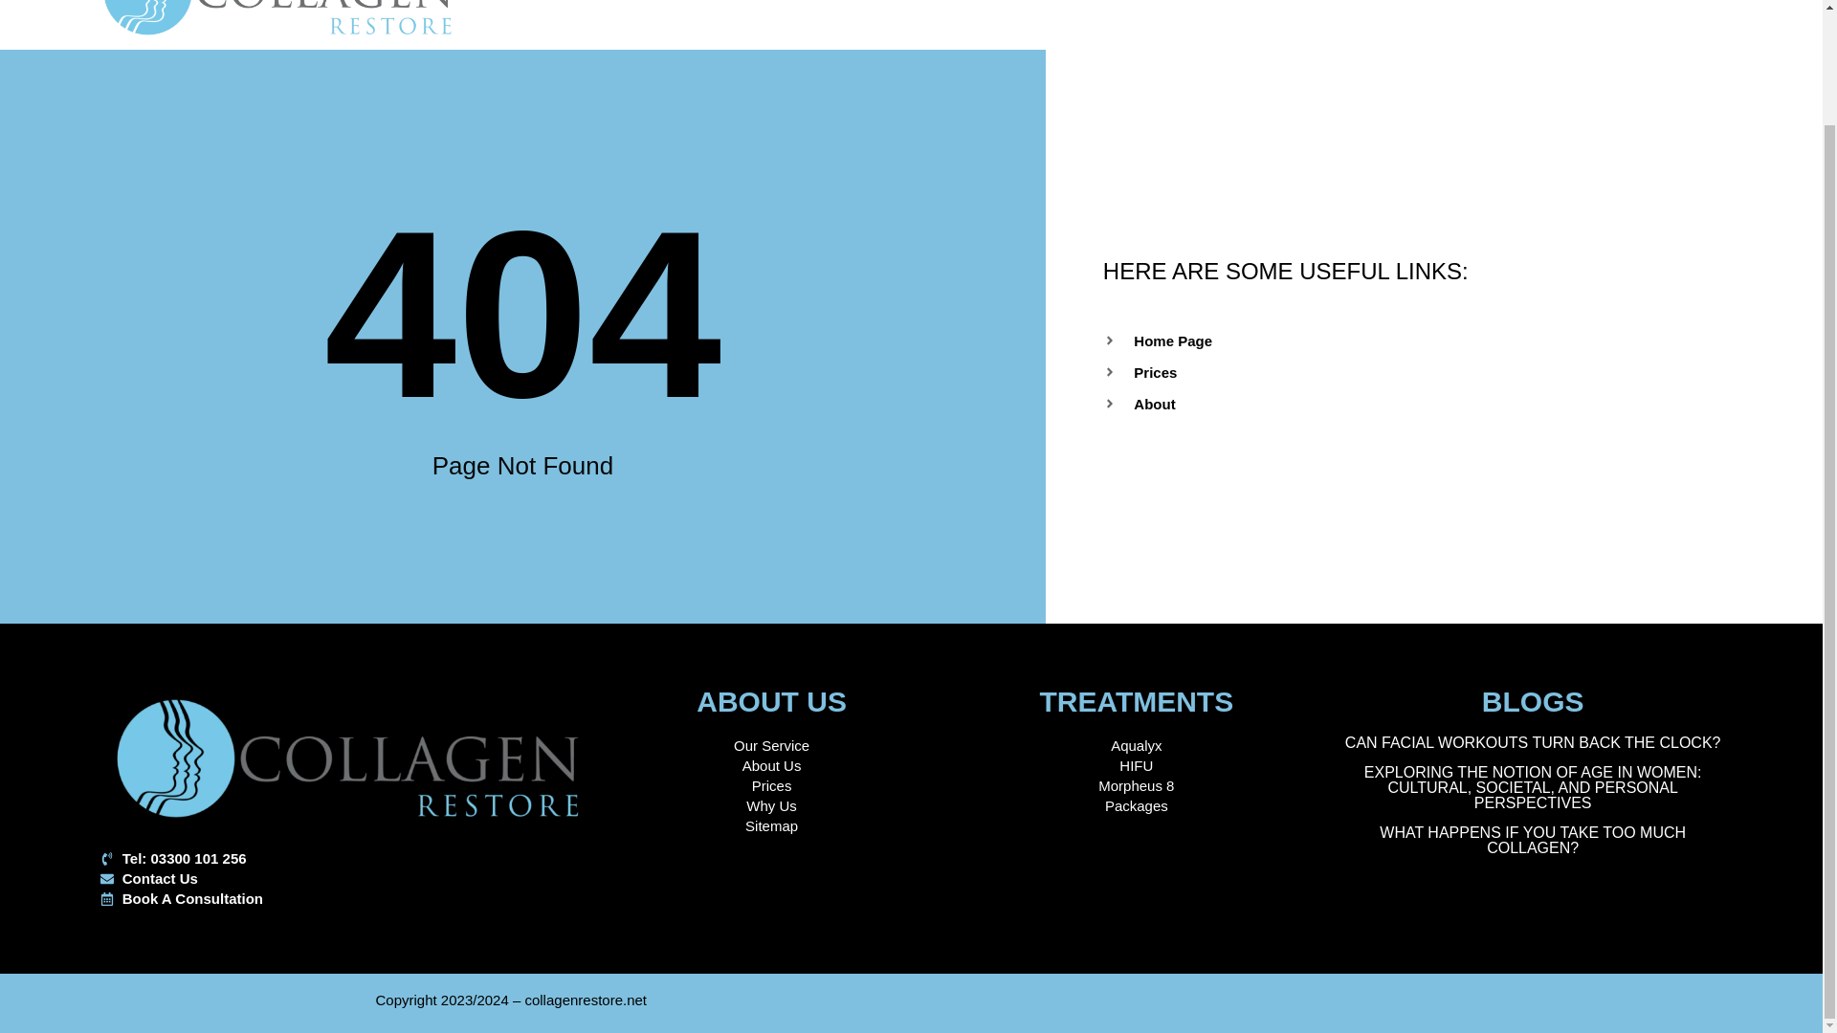  I want to click on CONTACT US, so click(1138, 6).